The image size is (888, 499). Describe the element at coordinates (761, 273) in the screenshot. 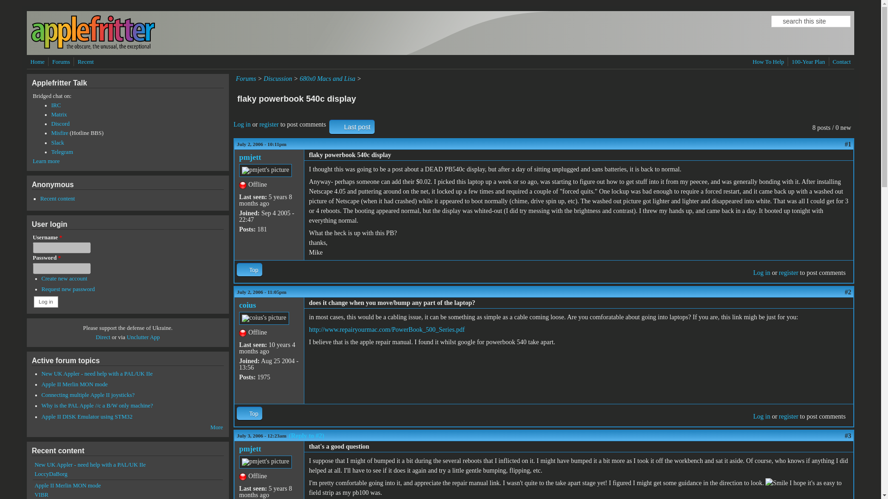

I see `Log in` at that location.